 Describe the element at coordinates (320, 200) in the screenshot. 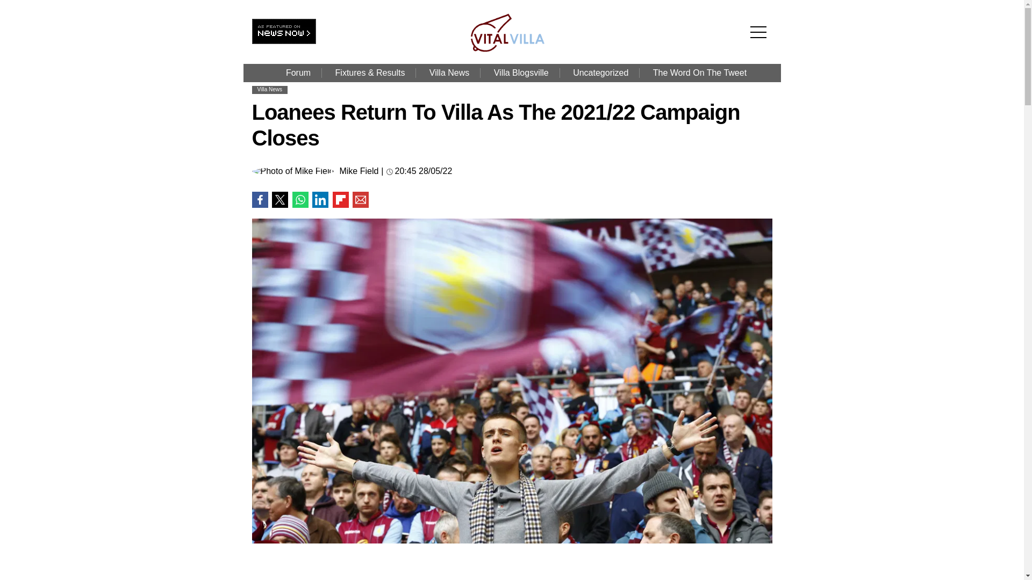

I see `share on LinkedIn` at that location.